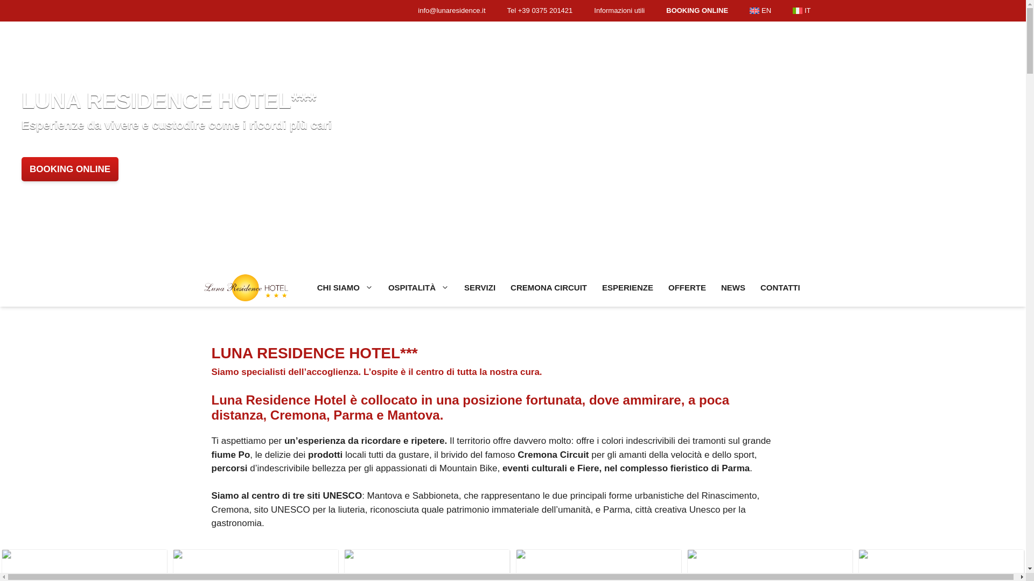 Image resolution: width=1034 pixels, height=581 pixels. Describe the element at coordinates (254, 288) in the screenshot. I see `Luna Residence Hotel` at that location.